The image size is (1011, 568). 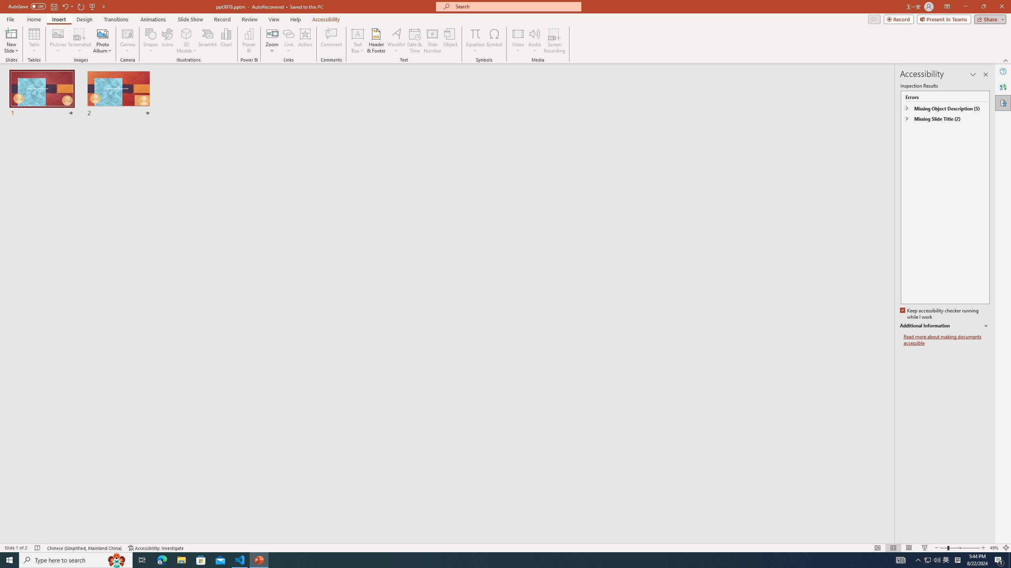 What do you see at coordinates (940, 314) in the screenshot?
I see `Keep accessibility checker running while I work` at bounding box center [940, 314].